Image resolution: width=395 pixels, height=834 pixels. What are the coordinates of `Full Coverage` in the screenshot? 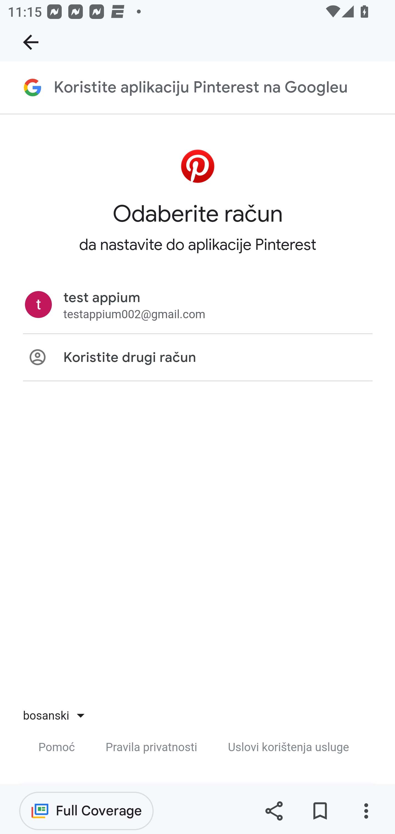 It's located at (86, 810).